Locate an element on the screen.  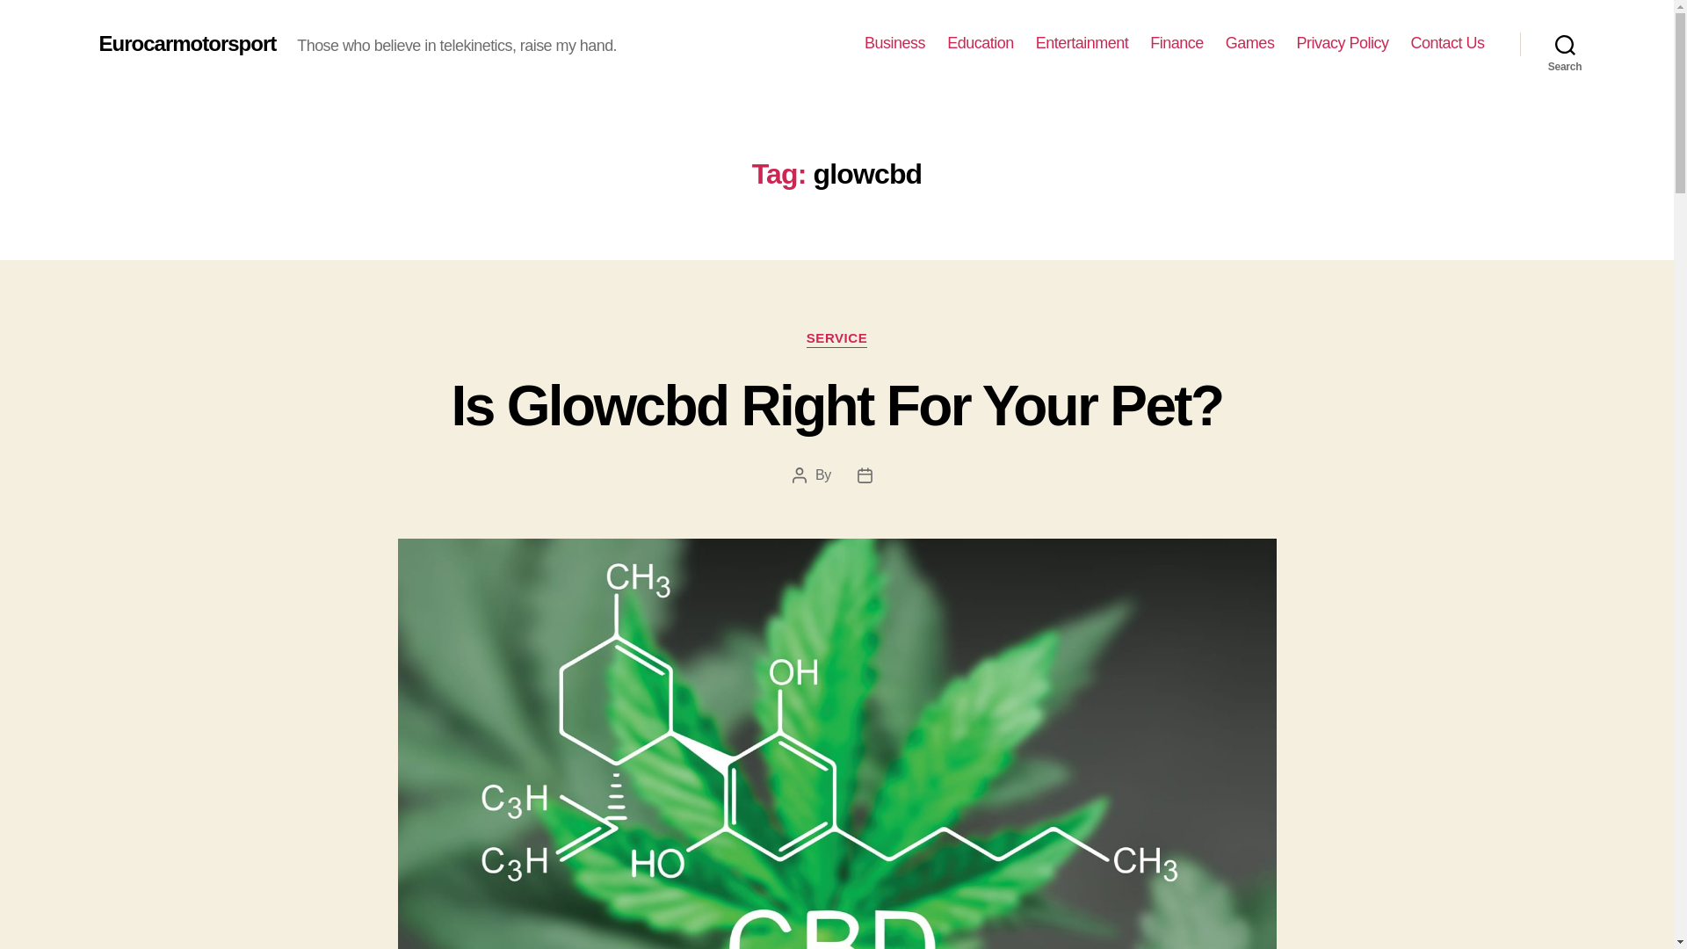
SERVICE is located at coordinates (836, 339).